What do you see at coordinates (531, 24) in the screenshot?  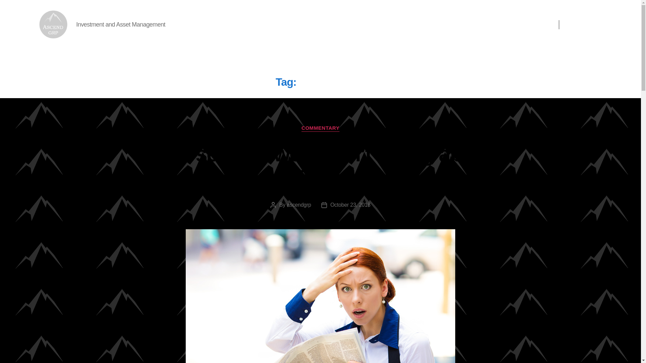 I see `Menu` at bounding box center [531, 24].